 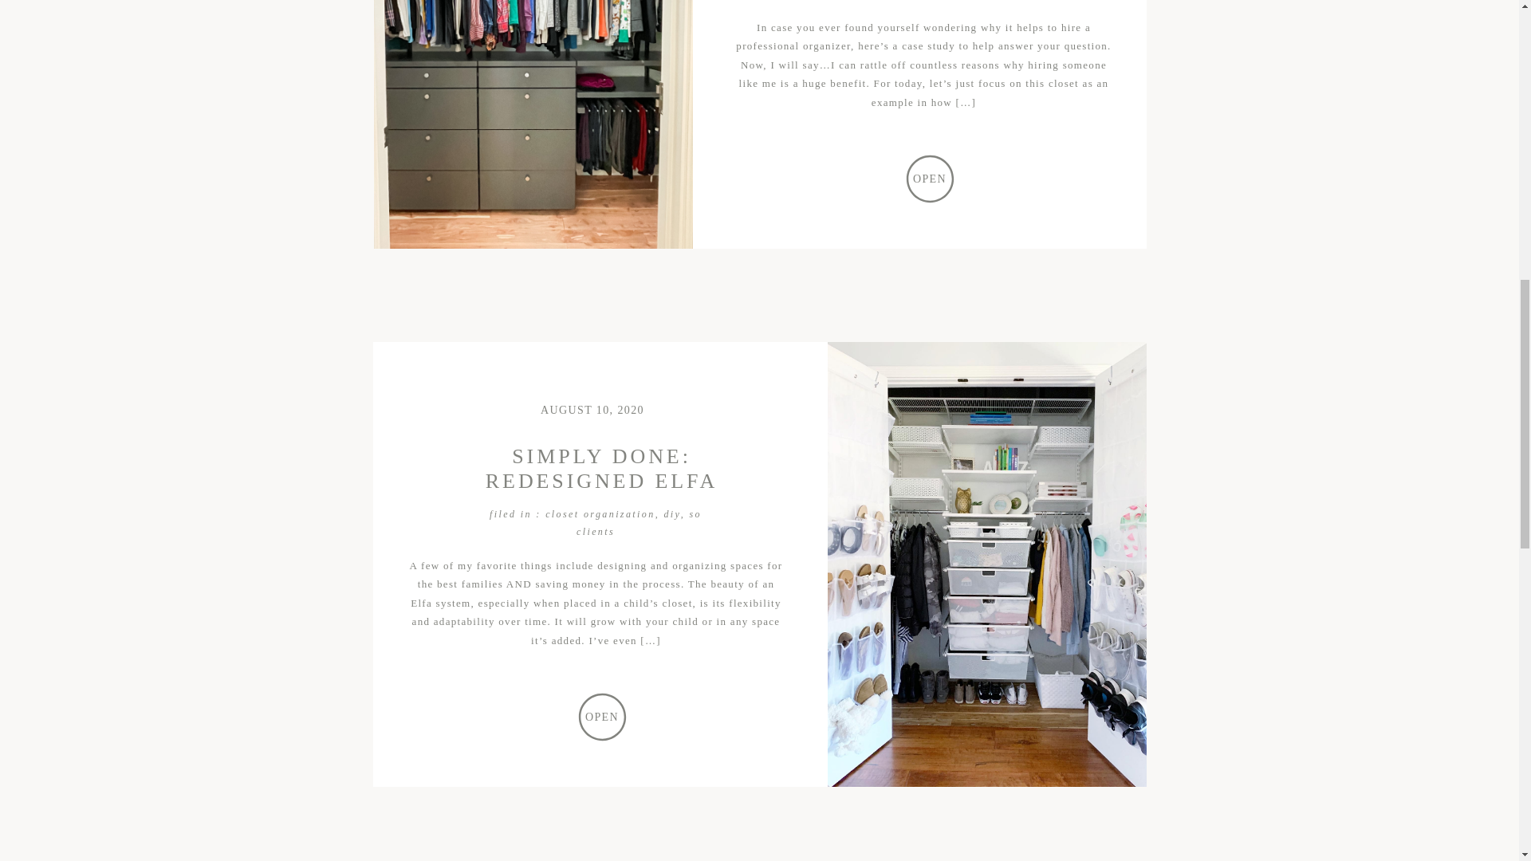 What do you see at coordinates (601, 716) in the screenshot?
I see `OPEN` at bounding box center [601, 716].